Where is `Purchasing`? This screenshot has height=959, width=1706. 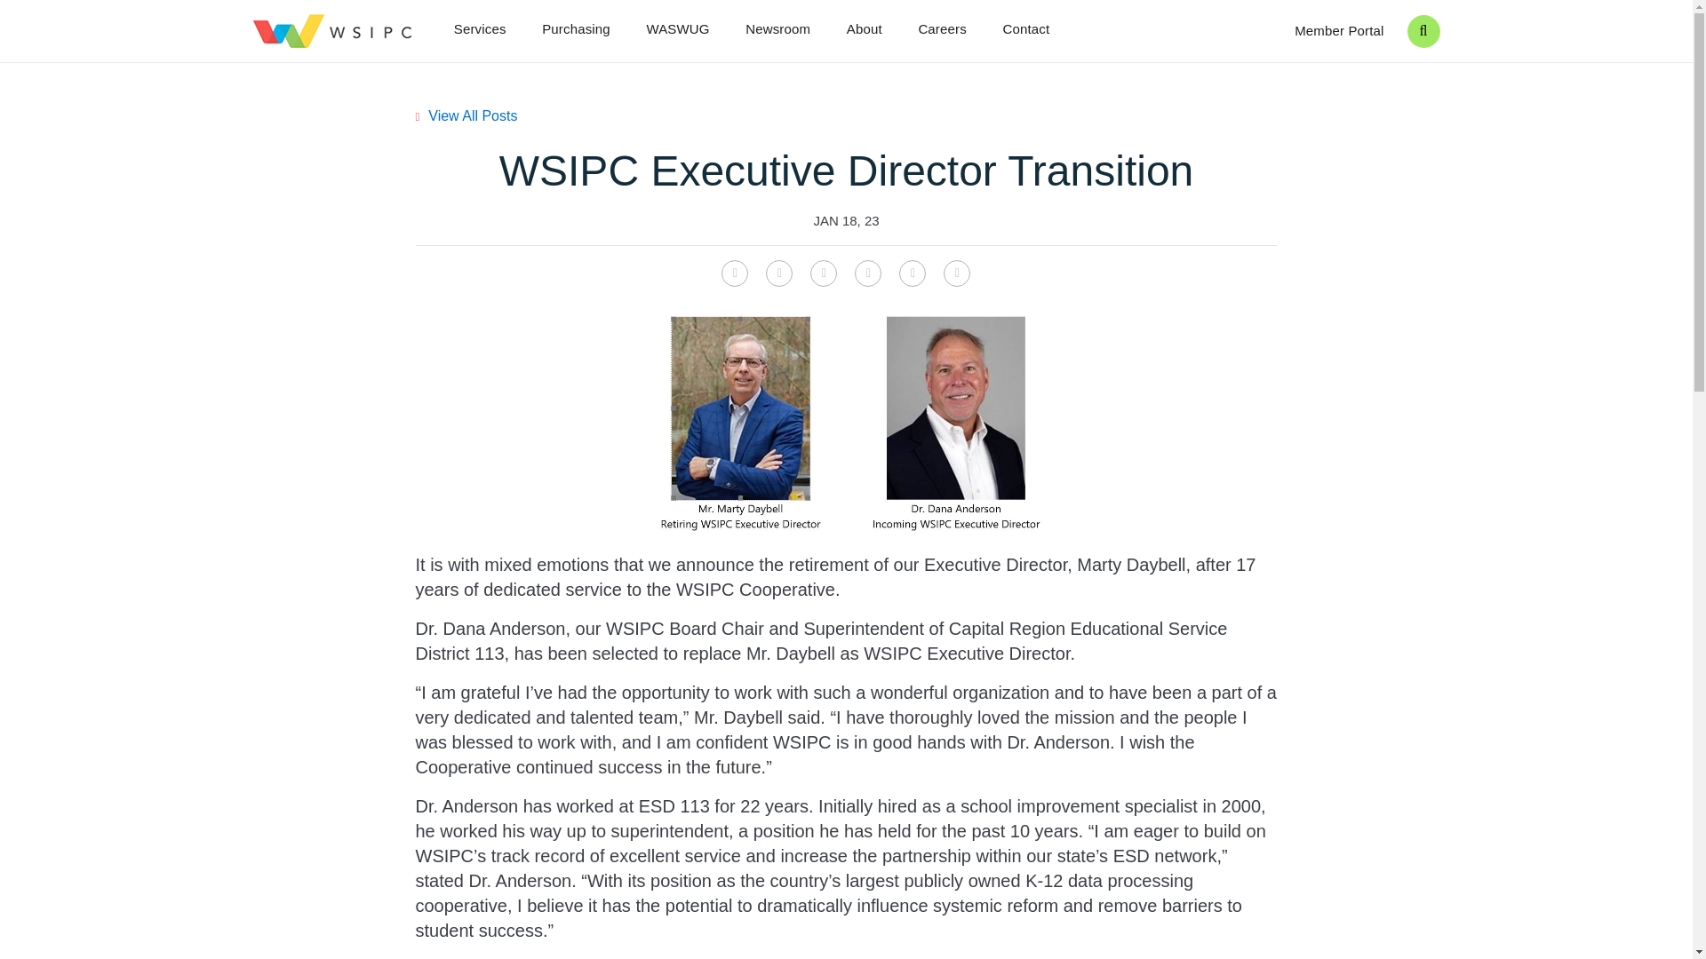
Purchasing is located at coordinates (576, 30).